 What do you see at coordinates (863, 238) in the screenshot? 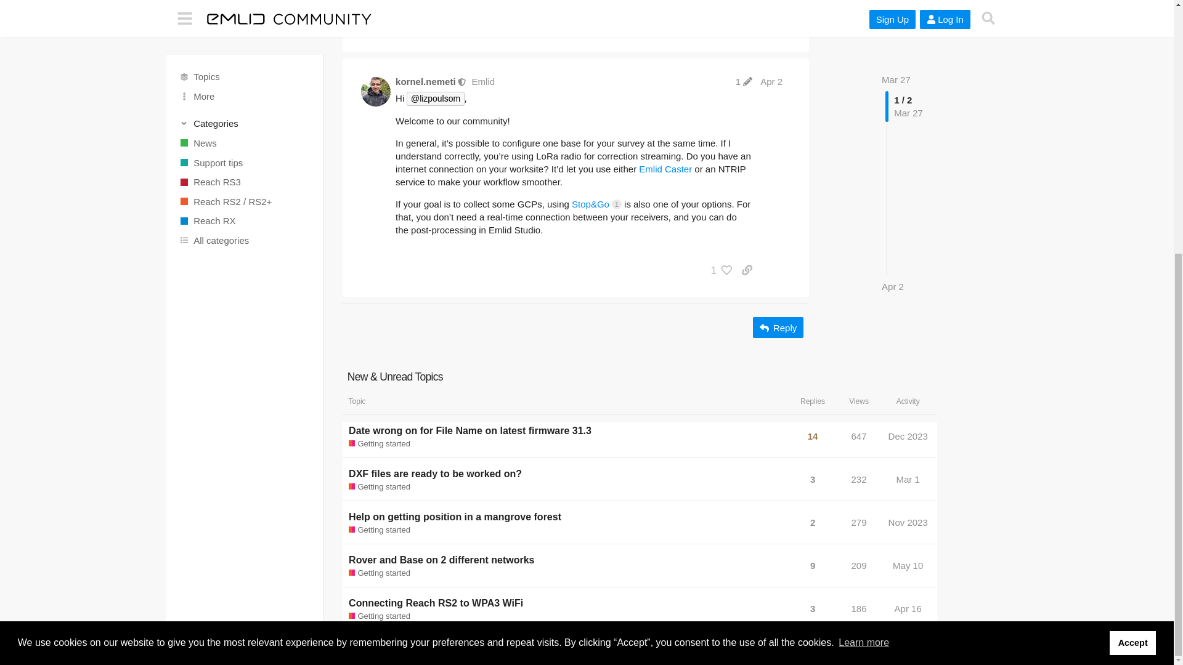
I see `Learn more` at bounding box center [863, 238].